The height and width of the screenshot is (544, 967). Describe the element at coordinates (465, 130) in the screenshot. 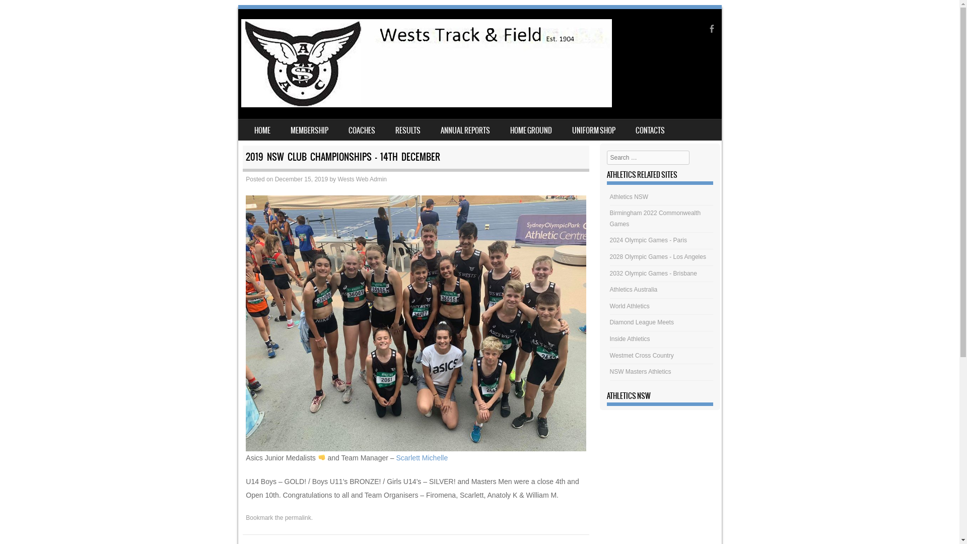

I see `ANNUAL REPORTS` at that location.